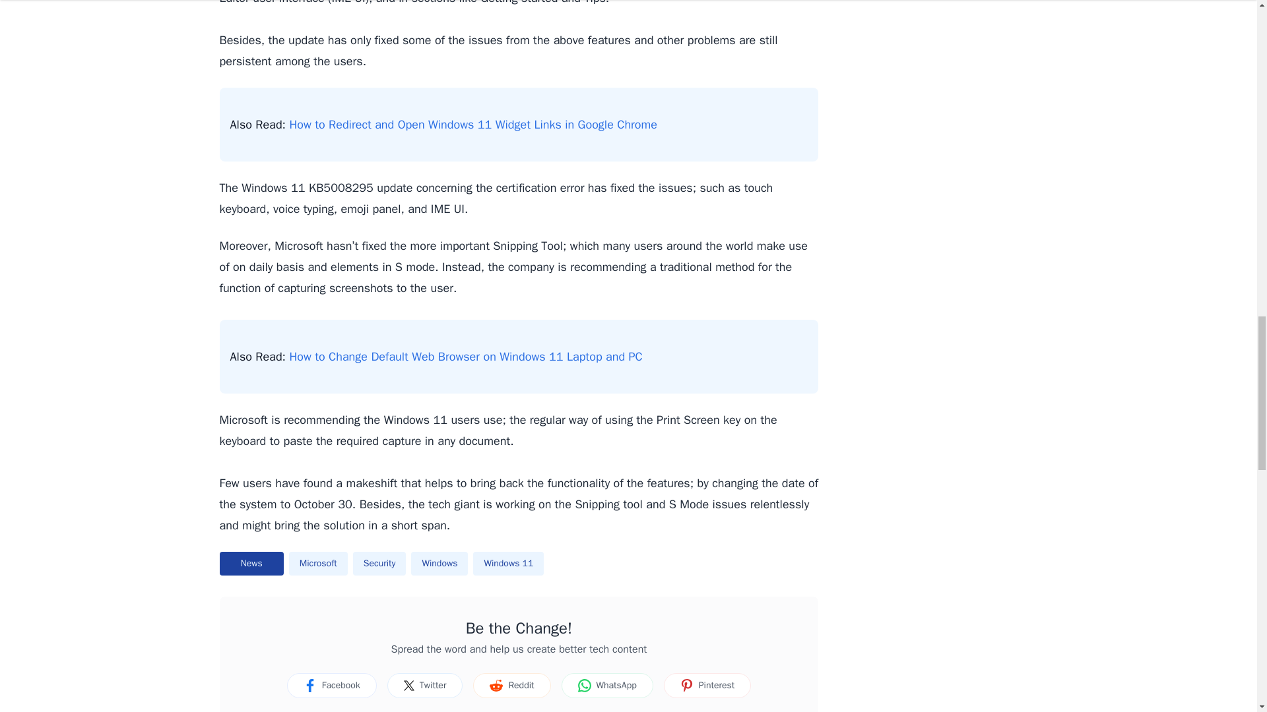  Describe the element at coordinates (508, 563) in the screenshot. I see `View all posts in Windows 11` at that location.